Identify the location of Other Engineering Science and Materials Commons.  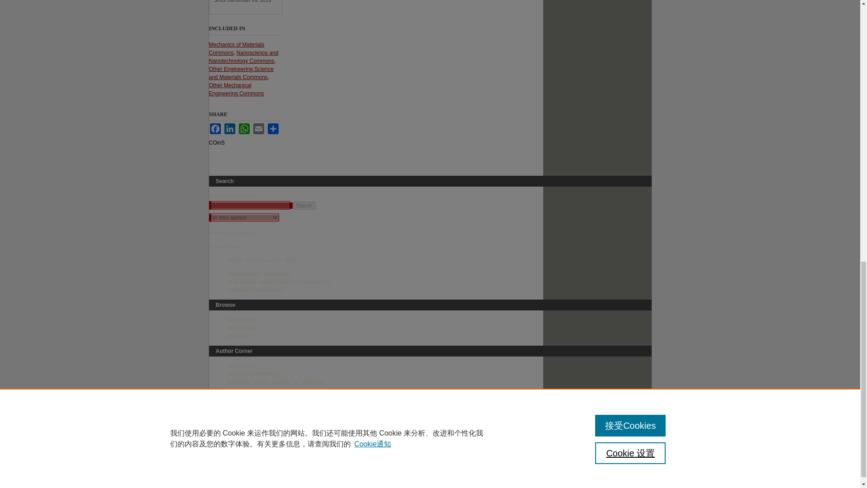
(241, 73).